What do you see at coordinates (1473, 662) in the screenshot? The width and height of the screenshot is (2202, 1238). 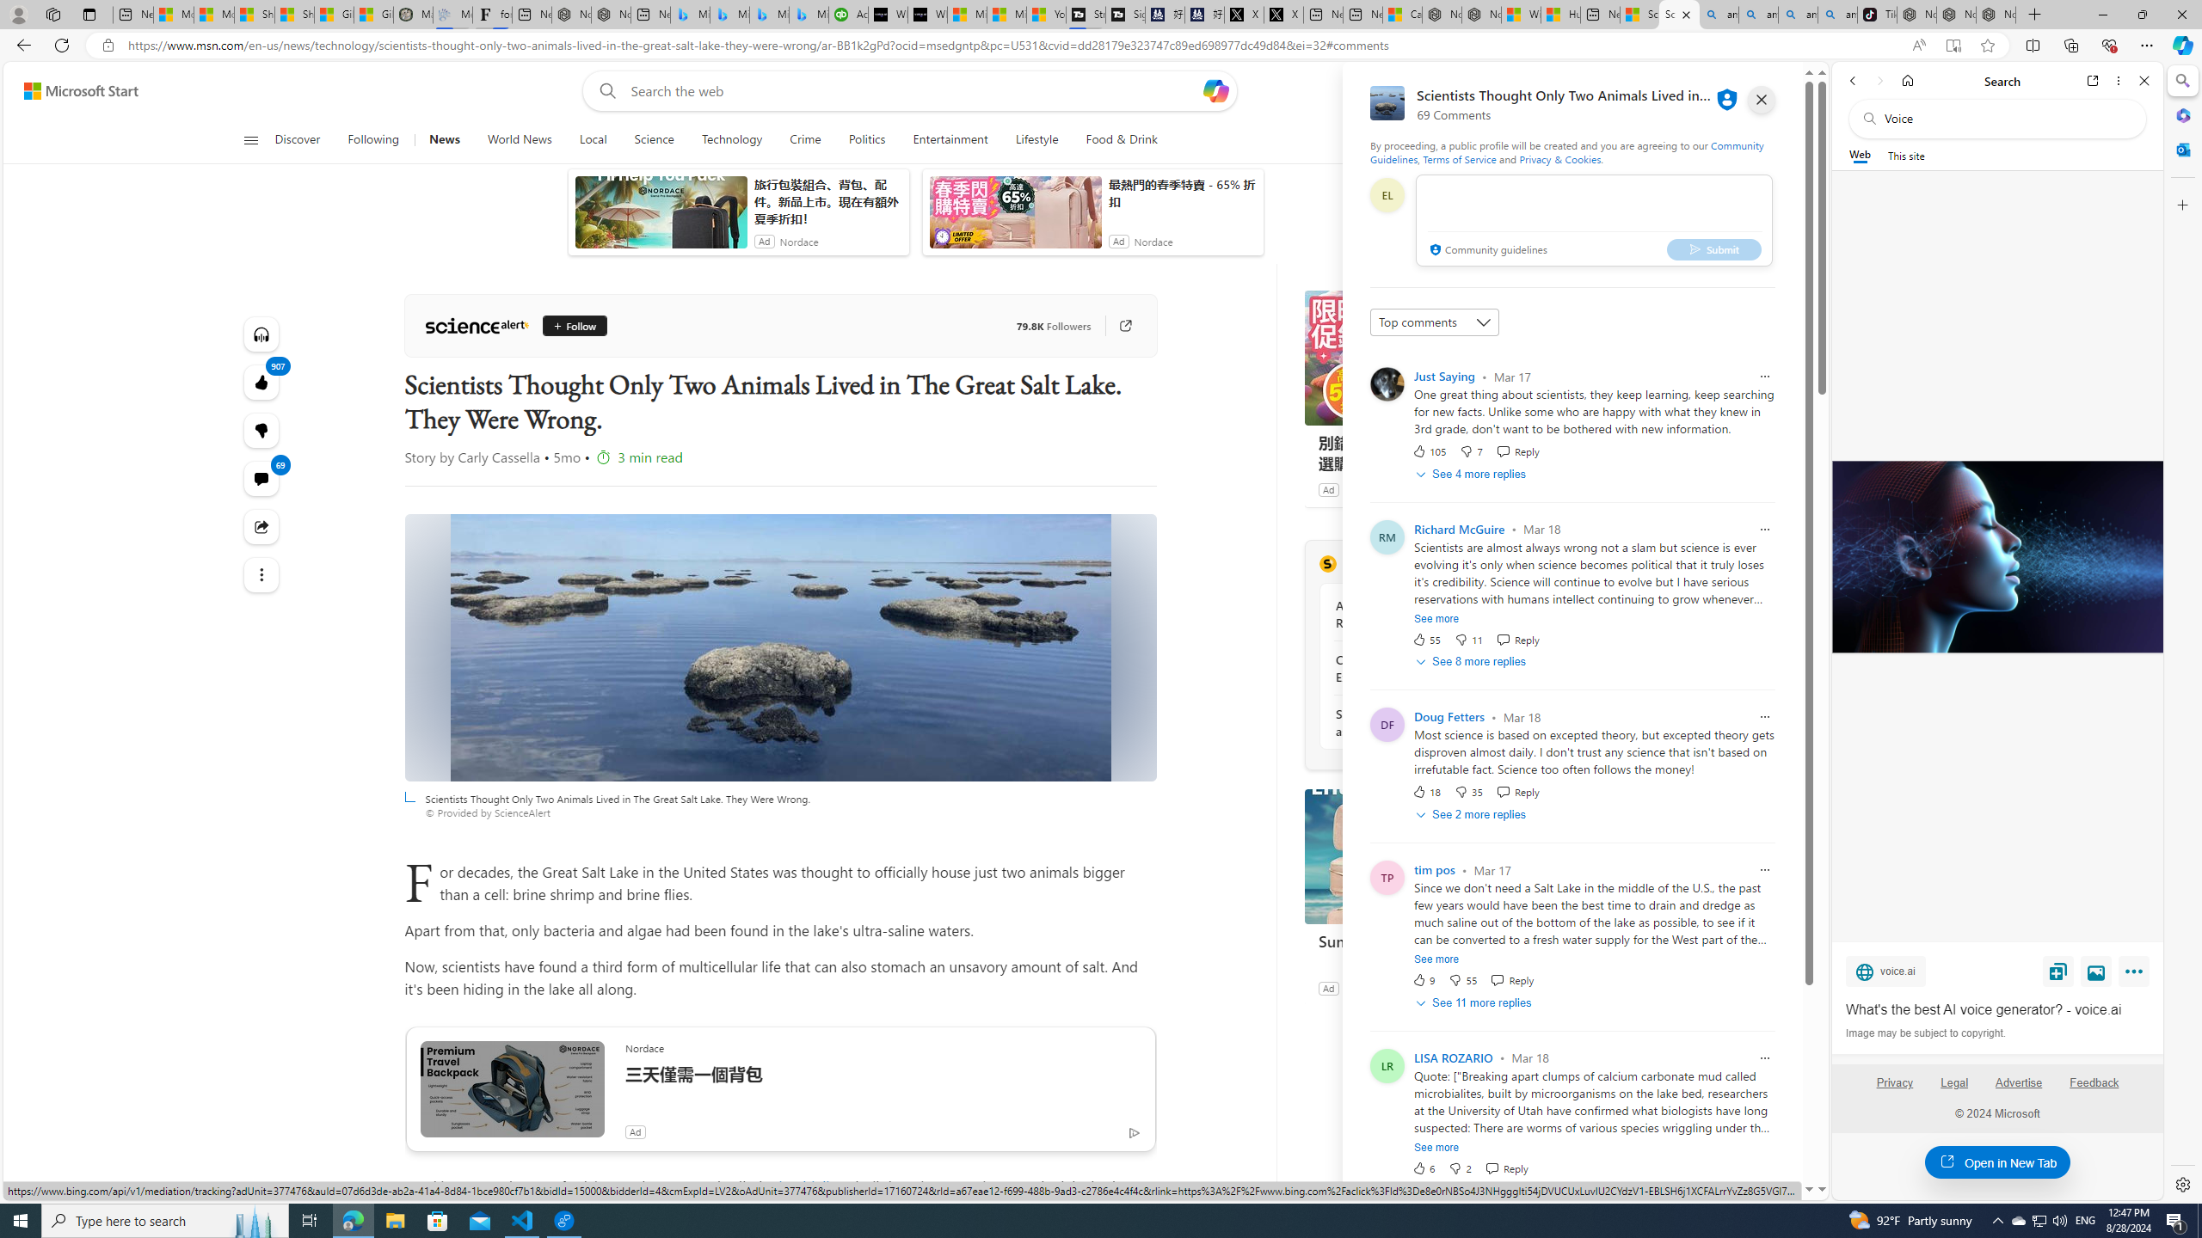 I see `See 8 more replies` at bounding box center [1473, 662].